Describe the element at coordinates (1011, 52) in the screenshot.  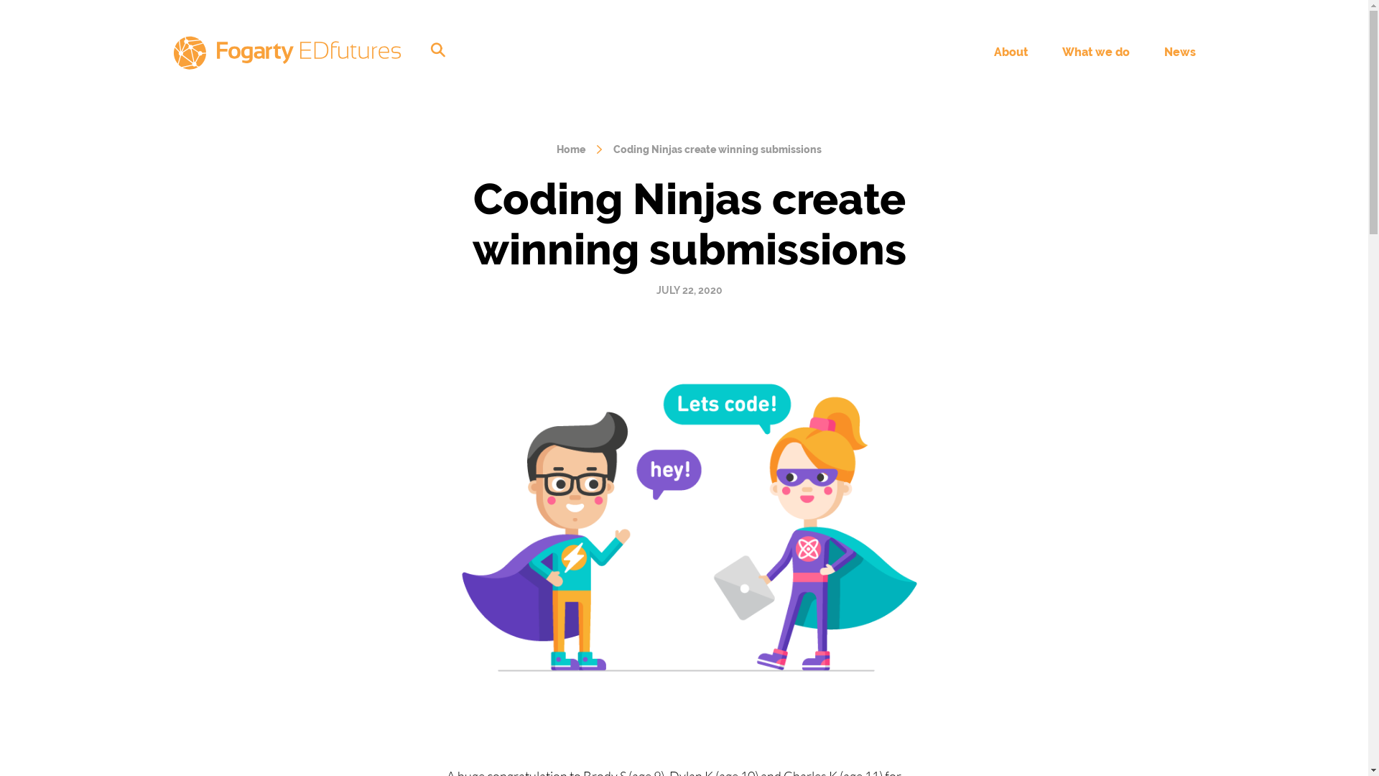
I see `About` at that location.